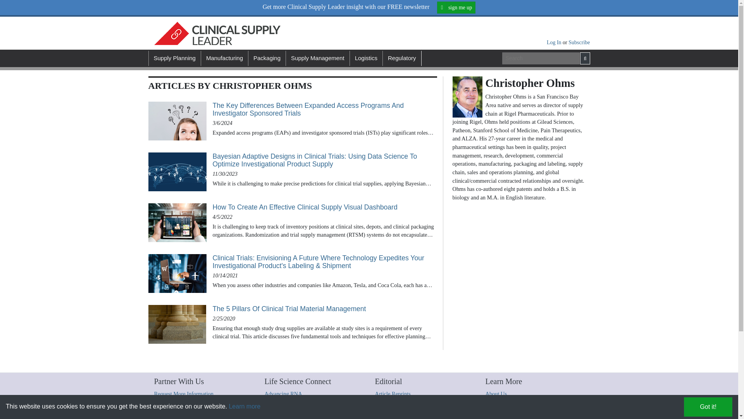 This screenshot has height=419, width=744. What do you see at coordinates (177, 324) in the screenshot?
I see `The 5 Pillars Of Clinical Trial Material Management` at bounding box center [177, 324].